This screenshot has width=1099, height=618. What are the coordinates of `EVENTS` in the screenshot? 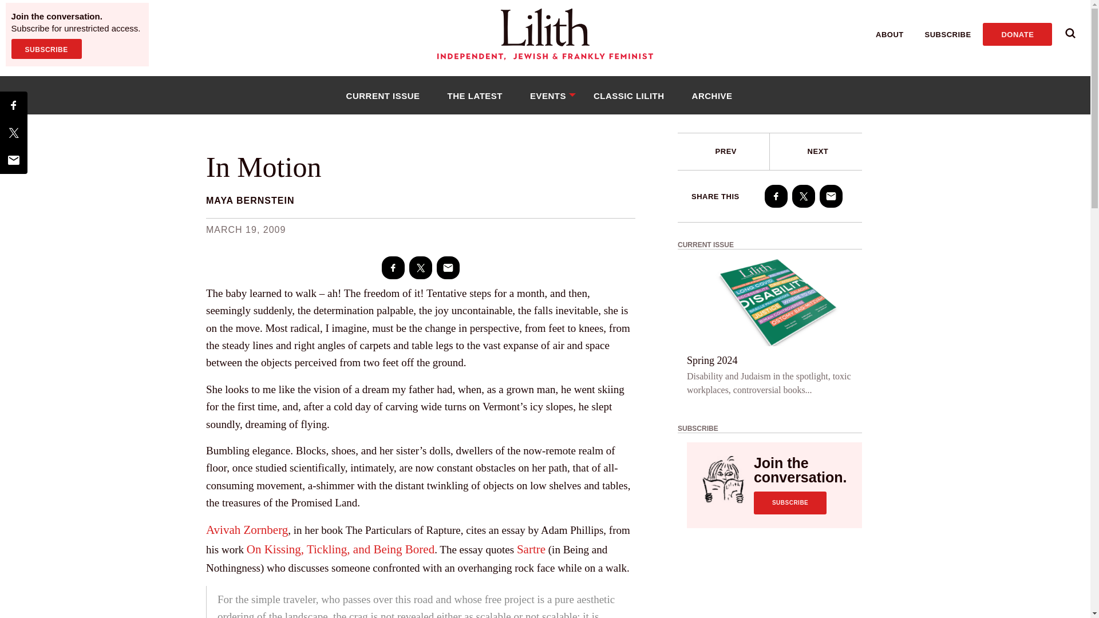 It's located at (548, 95).